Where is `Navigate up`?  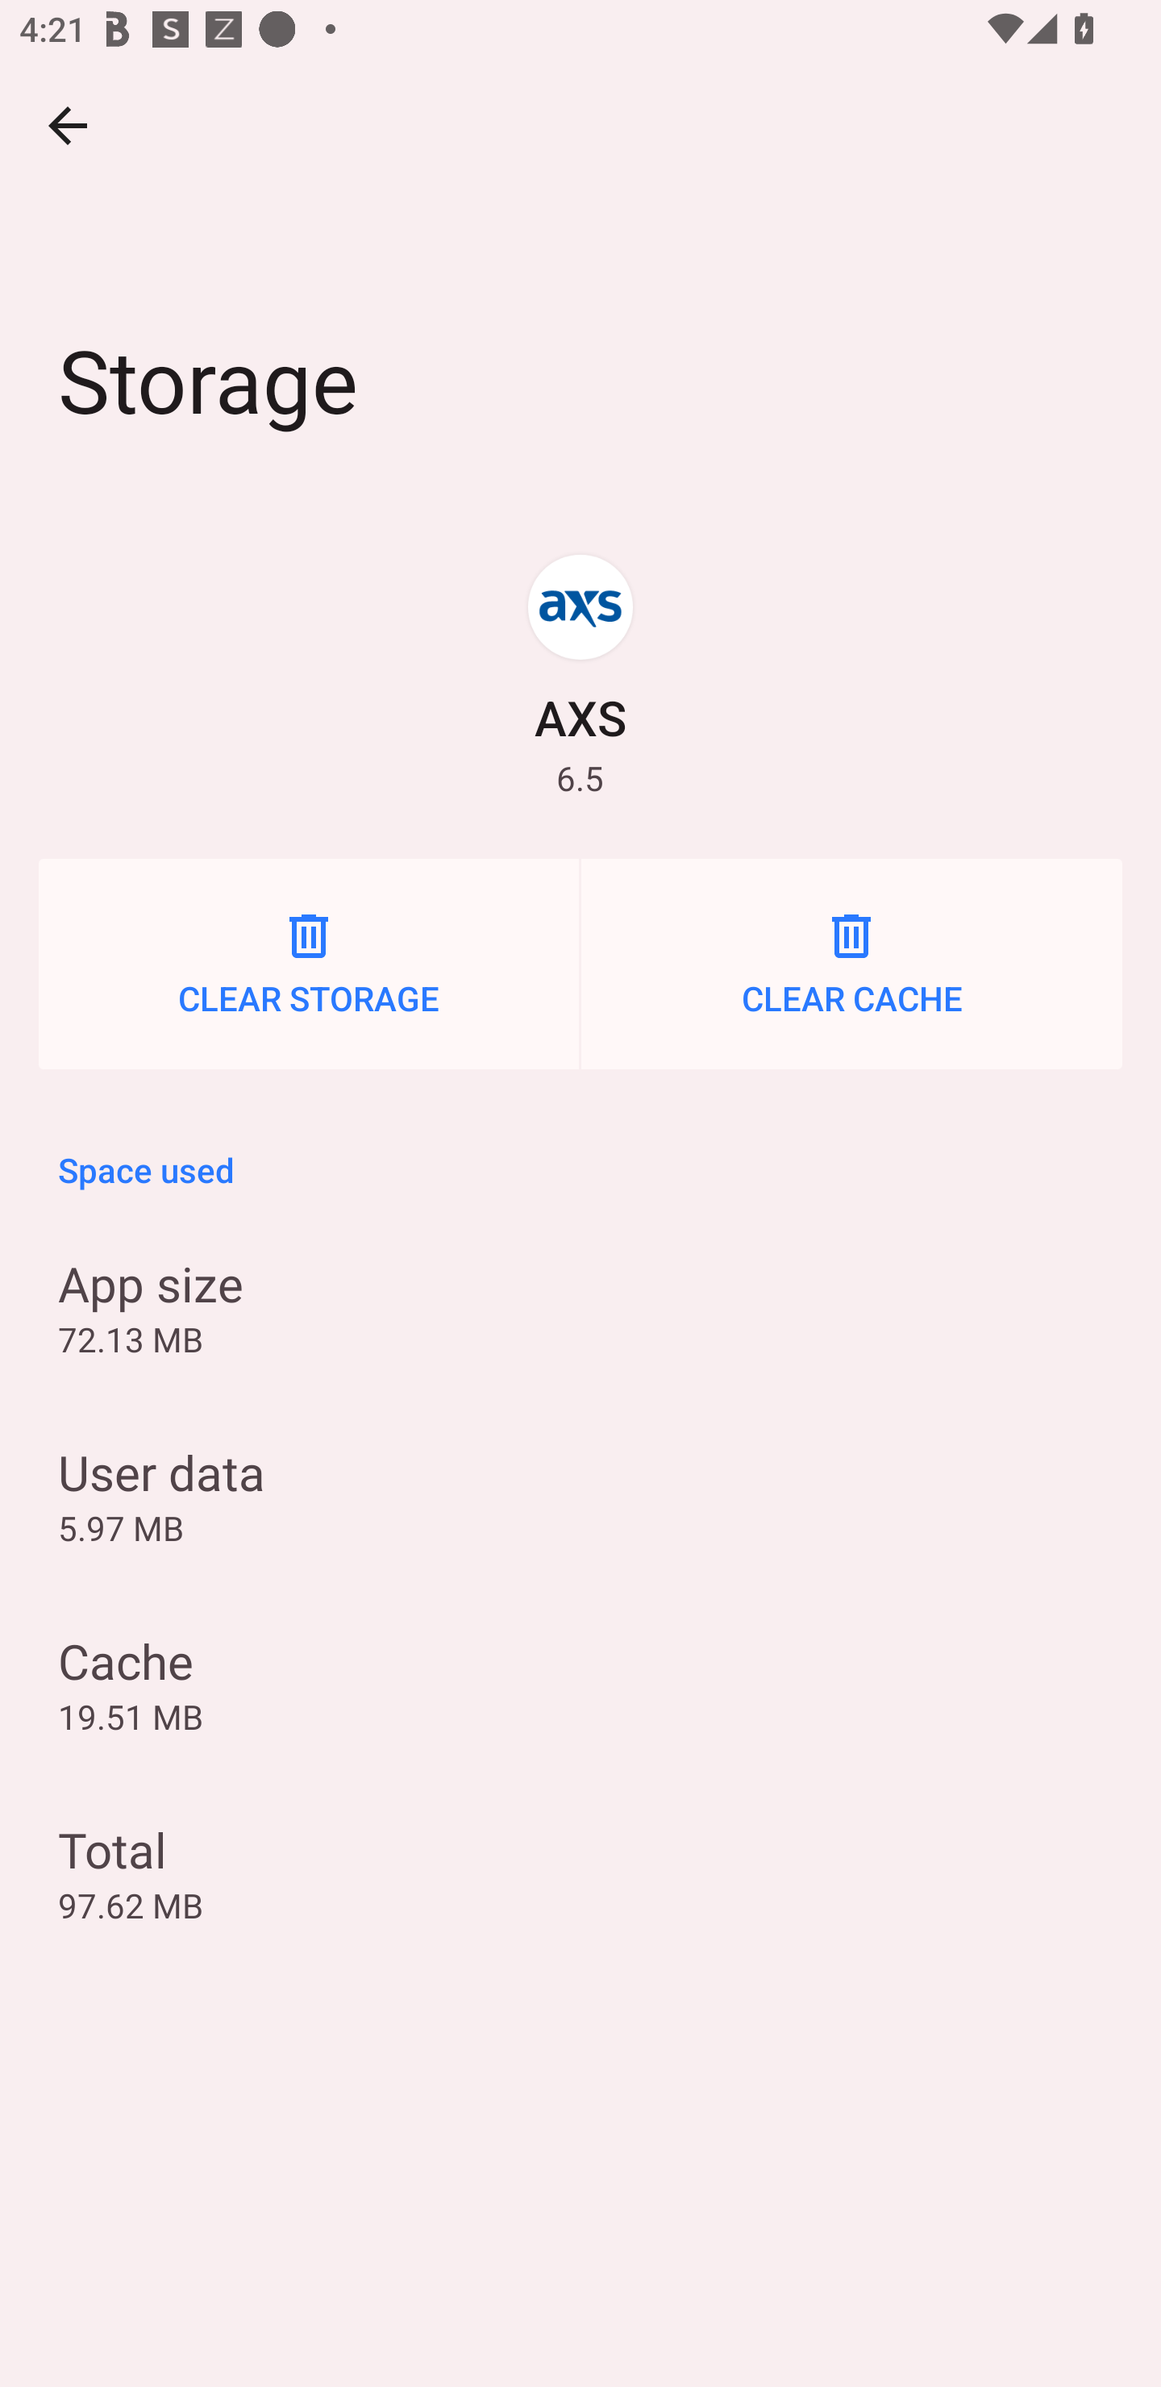 Navigate up is located at coordinates (68, 125).